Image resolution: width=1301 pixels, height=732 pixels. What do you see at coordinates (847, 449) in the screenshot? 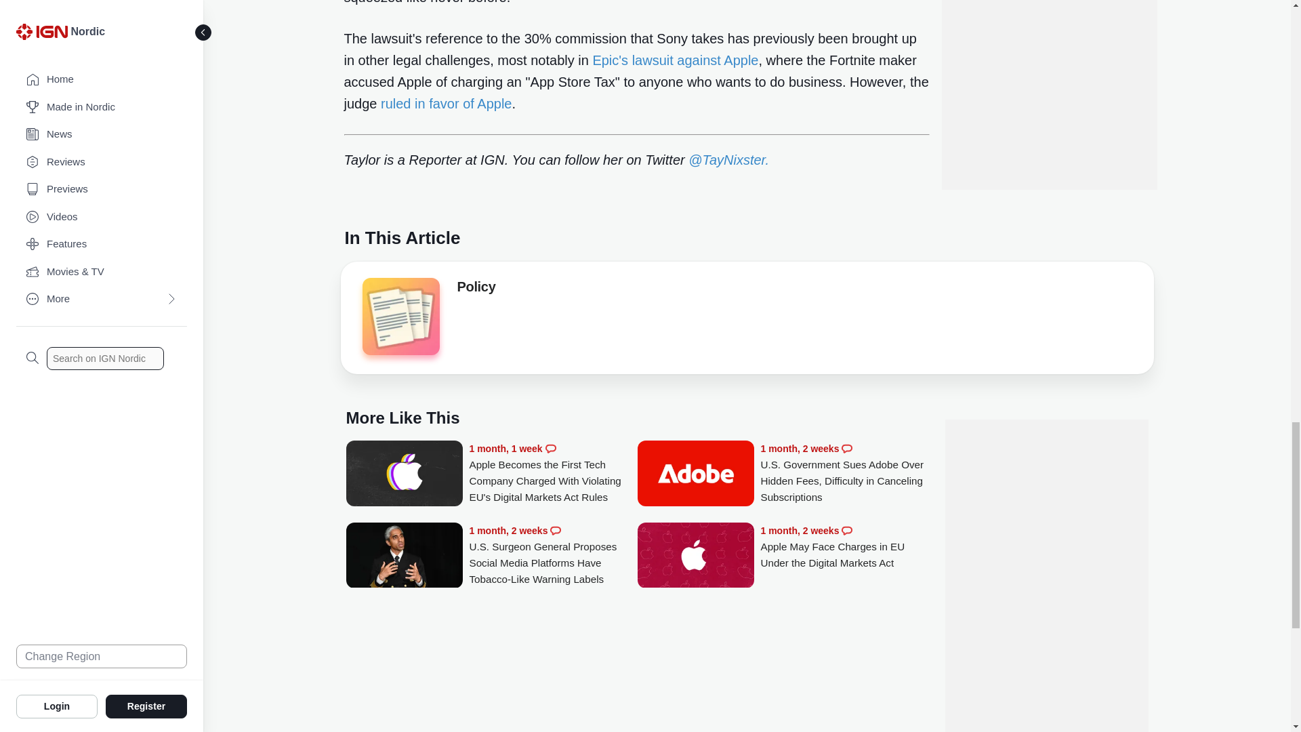
I see `Comments` at bounding box center [847, 449].